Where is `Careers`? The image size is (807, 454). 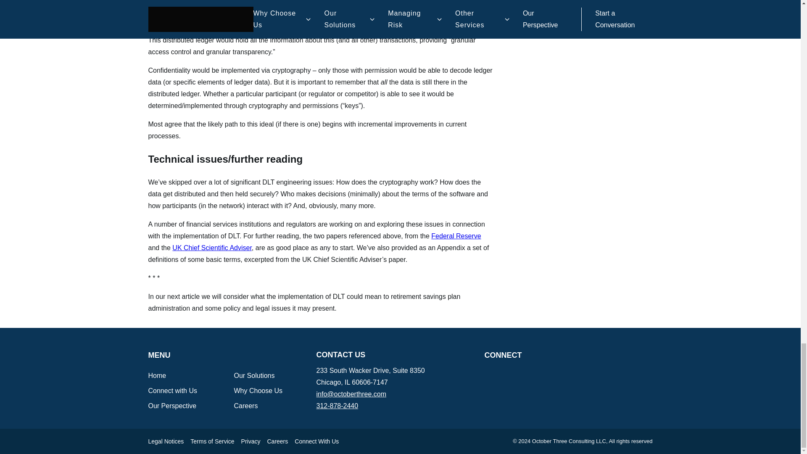 Careers is located at coordinates (245, 406).